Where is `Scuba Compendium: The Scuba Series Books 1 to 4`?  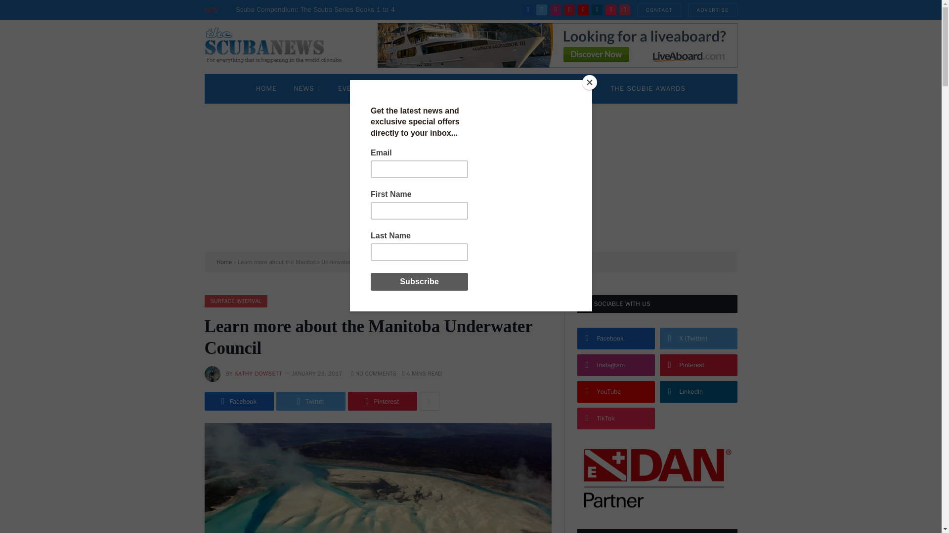 Scuba Compendium: The Scuba Series Books 1 to 4 is located at coordinates (317, 10).